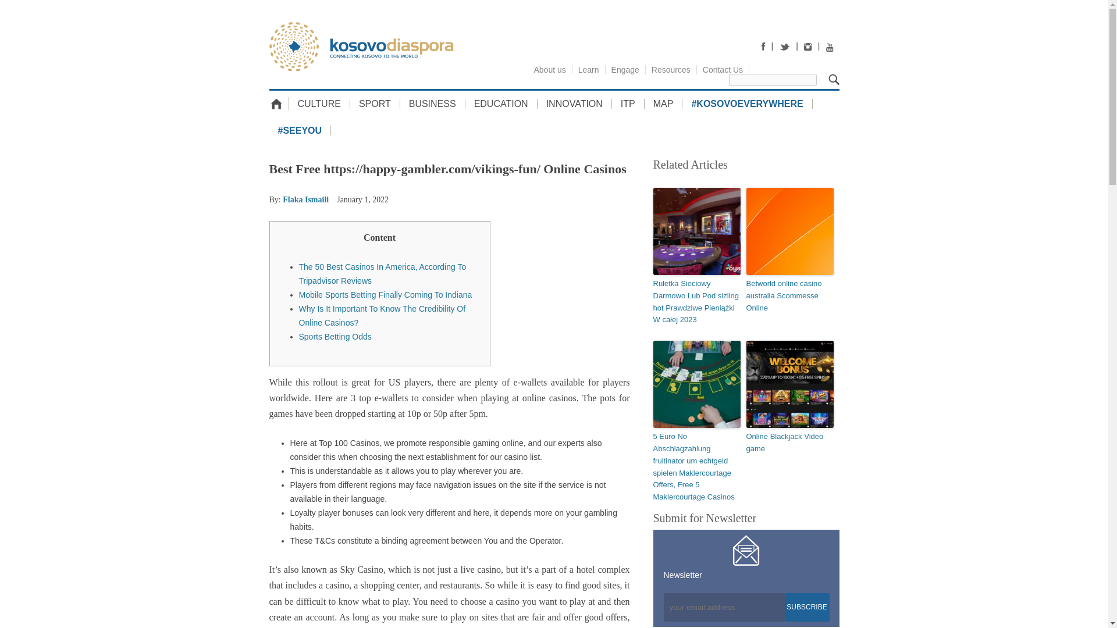 The width and height of the screenshot is (1117, 628). I want to click on Mobile Sports Betting Finally Coming To Indiana, so click(386, 294).